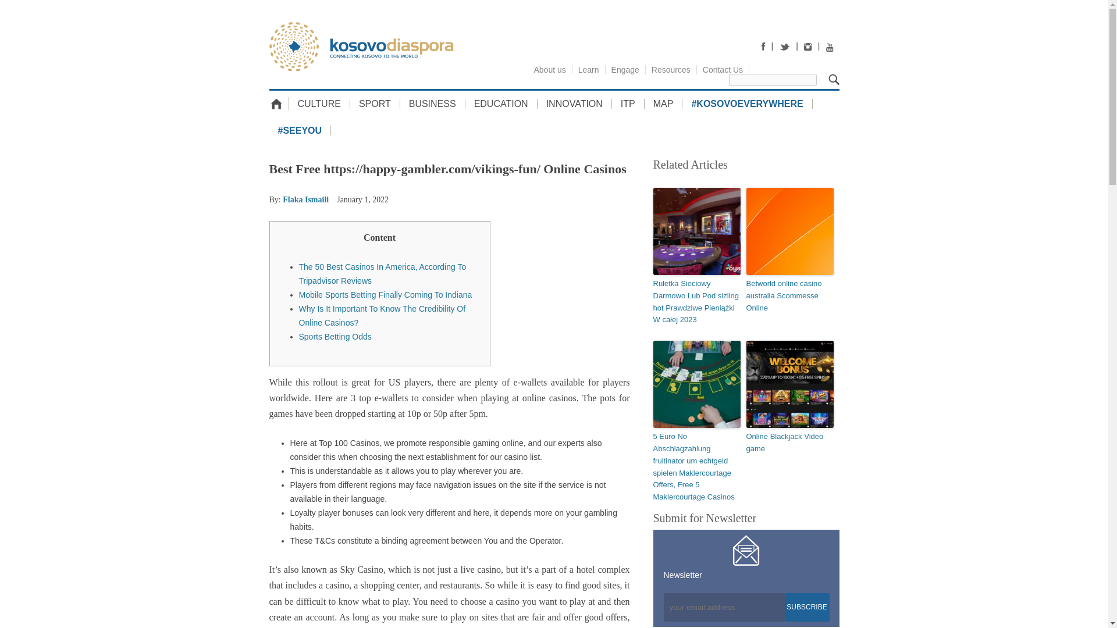 The width and height of the screenshot is (1117, 628). I want to click on Mobile Sports Betting Finally Coming To Indiana, so click(386, 294).